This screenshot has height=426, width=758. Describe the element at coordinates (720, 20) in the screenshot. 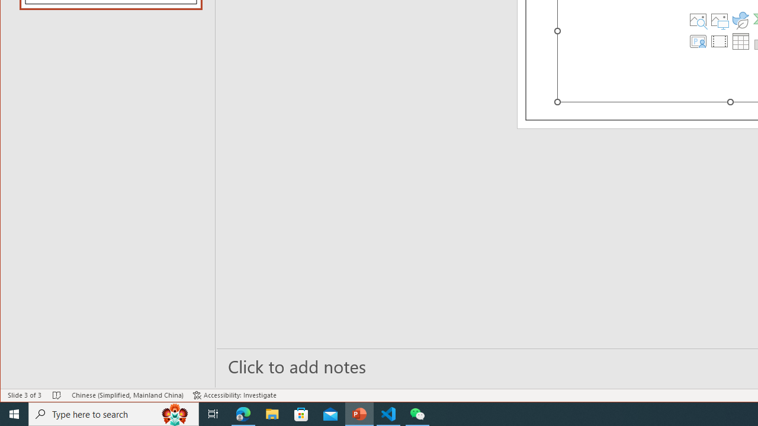

I see `Pictures` at that location.